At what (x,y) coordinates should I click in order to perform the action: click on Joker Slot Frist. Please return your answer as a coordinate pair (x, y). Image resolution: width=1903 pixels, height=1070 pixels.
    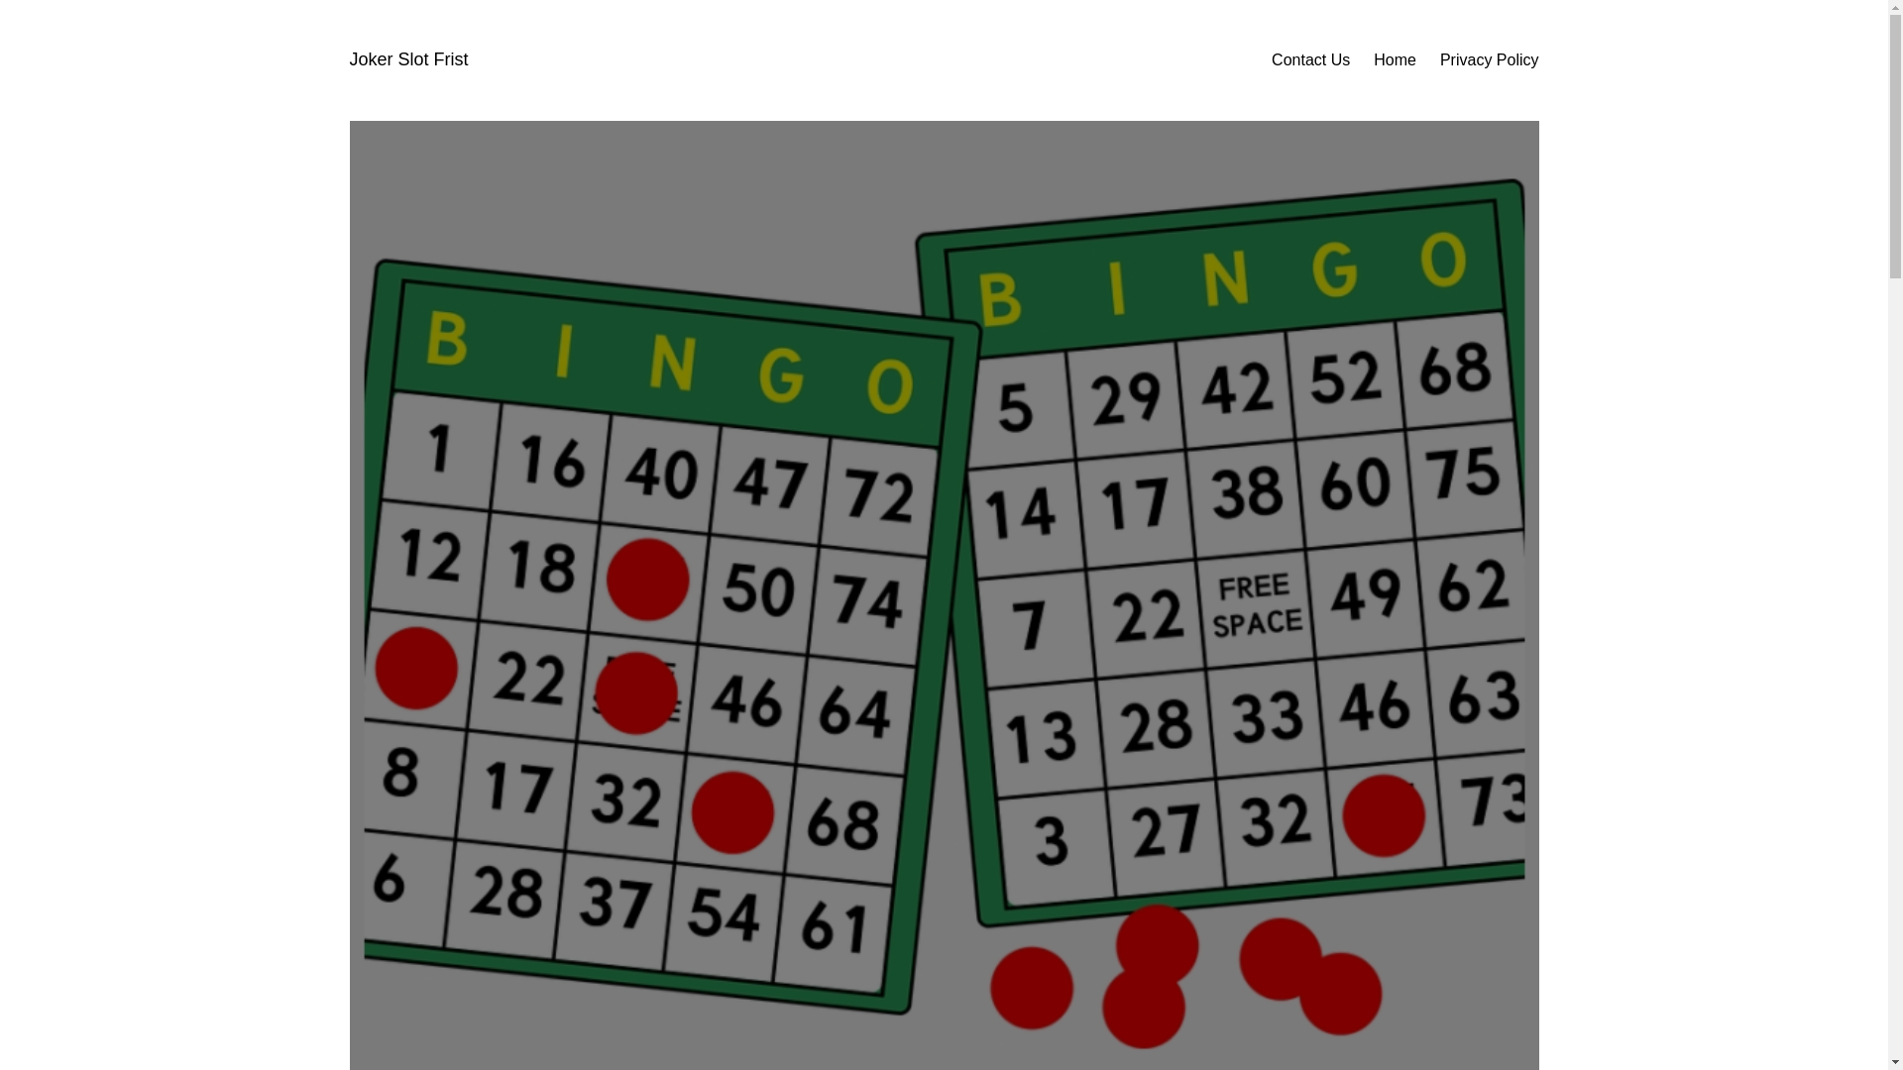
    Looking at the image, I should click on (408, 59).